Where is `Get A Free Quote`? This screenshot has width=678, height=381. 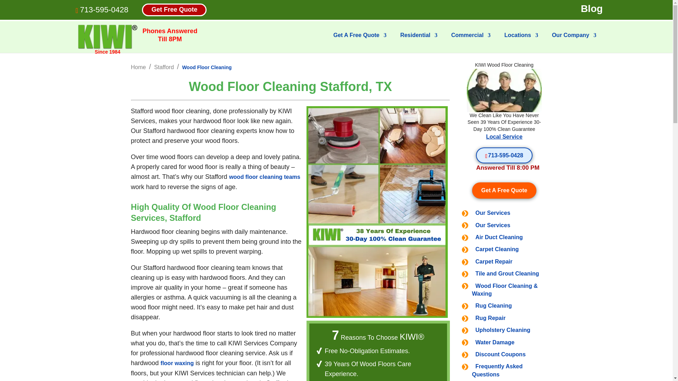 Get A Free Quote is located at coordinates (360, 41).